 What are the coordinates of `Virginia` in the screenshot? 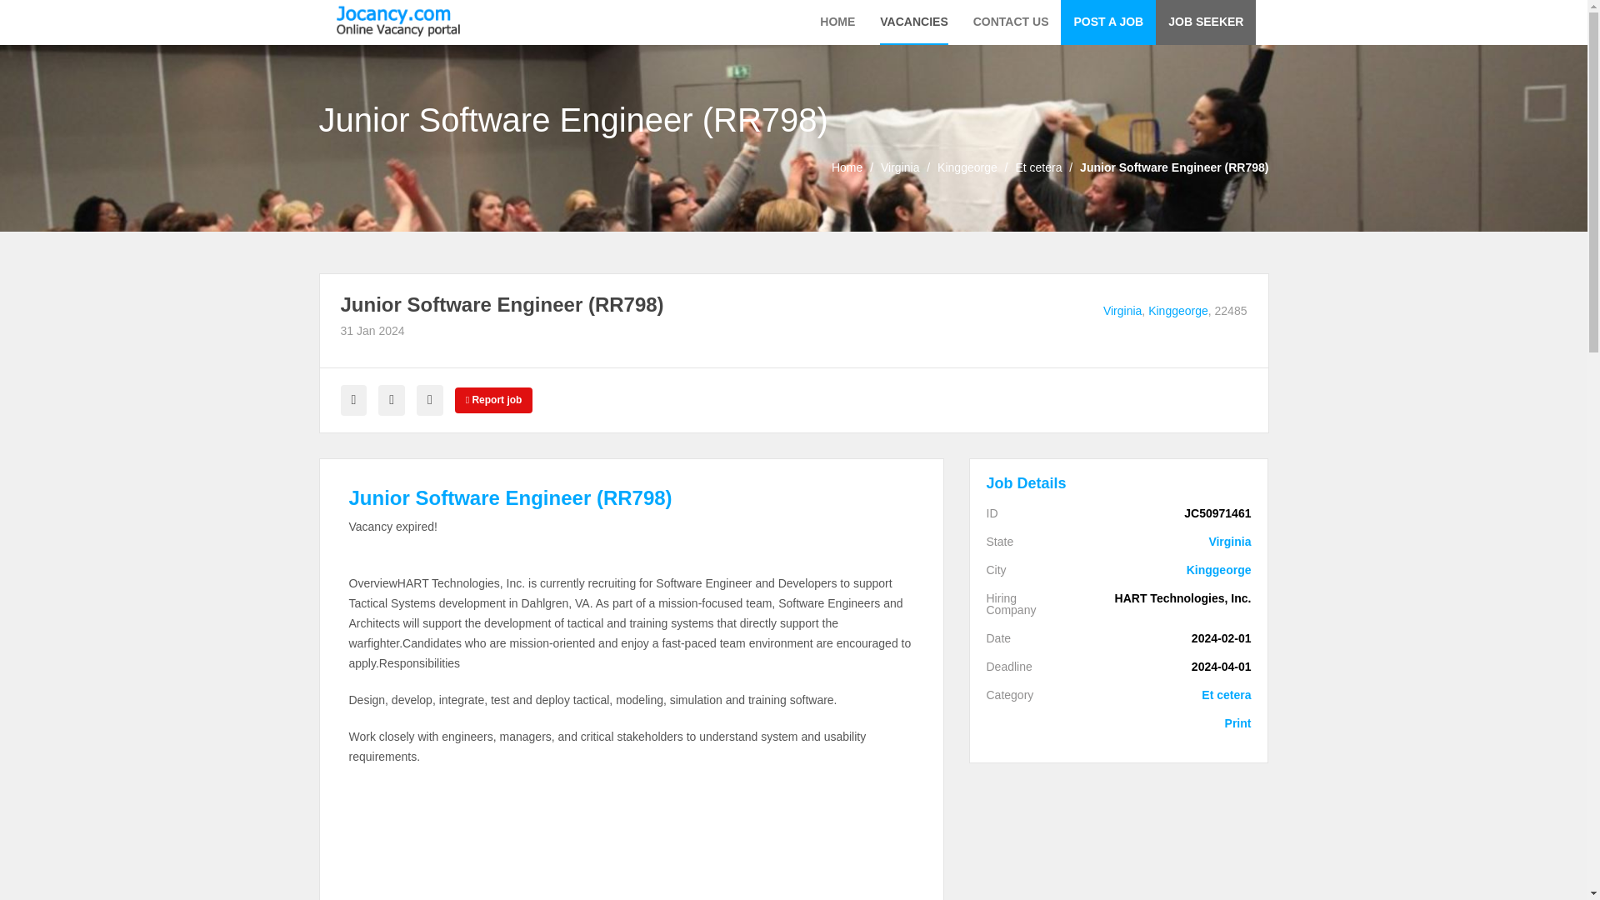 It's located at (1167, 541).